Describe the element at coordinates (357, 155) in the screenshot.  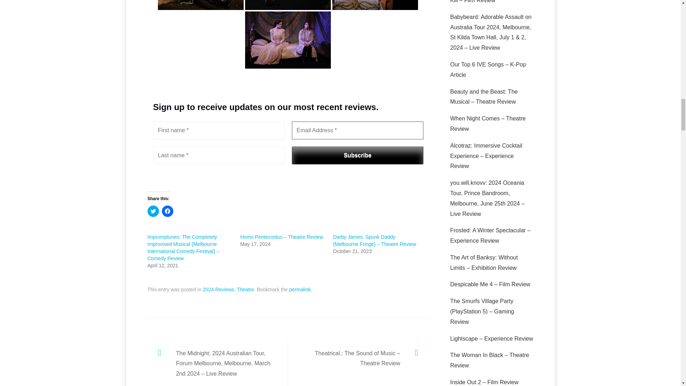
I see `Subscribe` at that location.